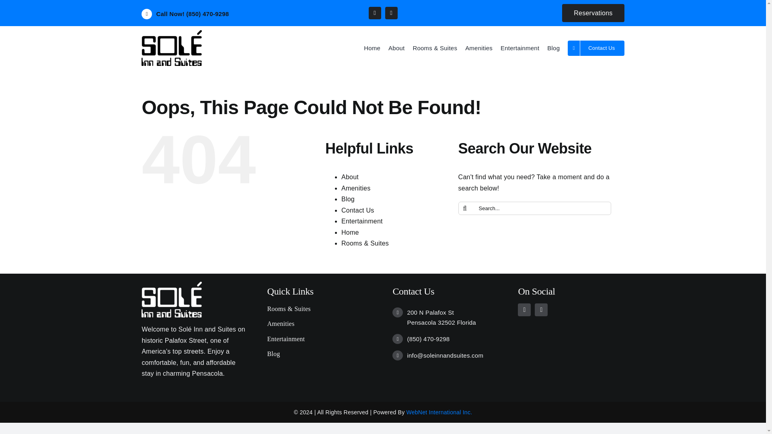 The height and width of the screenshot is (434, 772). What do you see at coordinates (350, 232) in the screenshot?
I see `Home` at bounding box center [350, 232].